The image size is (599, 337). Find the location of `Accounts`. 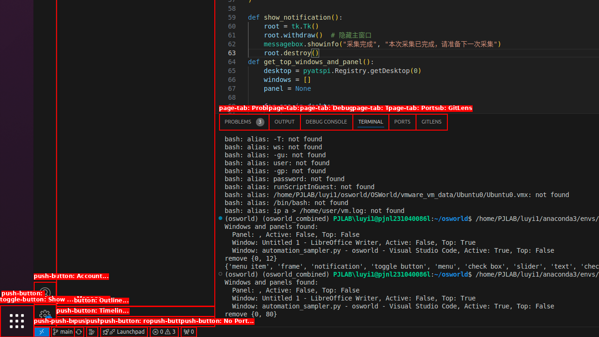

Accounts is located at coordinates (45, 293).